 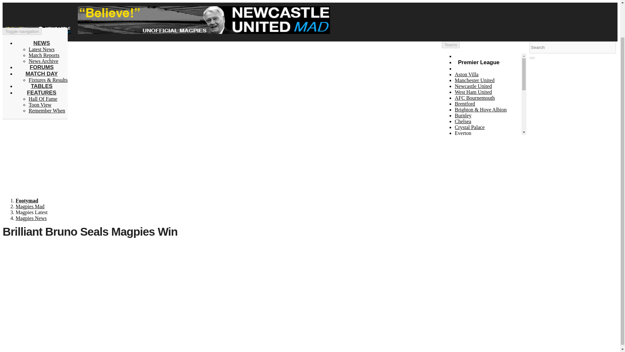 I want to click on Hall Of Fame, so click(x=43, y=61).